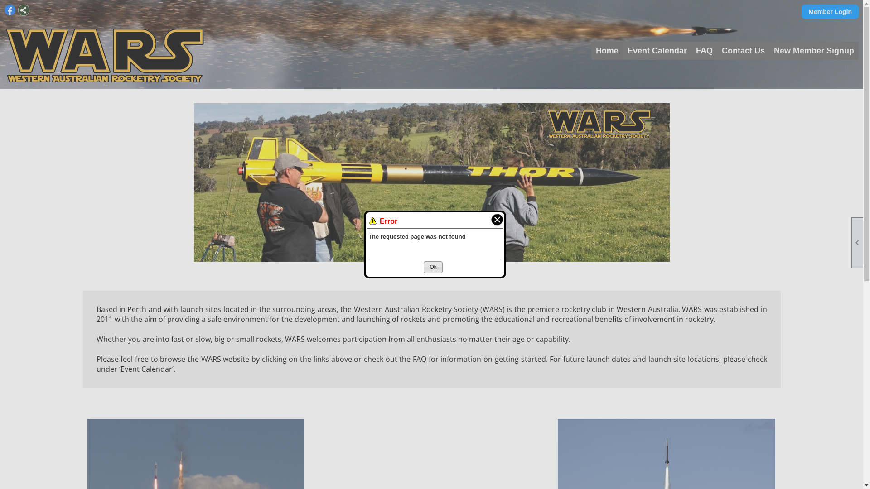 This screenshot has height=489, width=870. I want to click on Event Calendar, so click(657, 51).